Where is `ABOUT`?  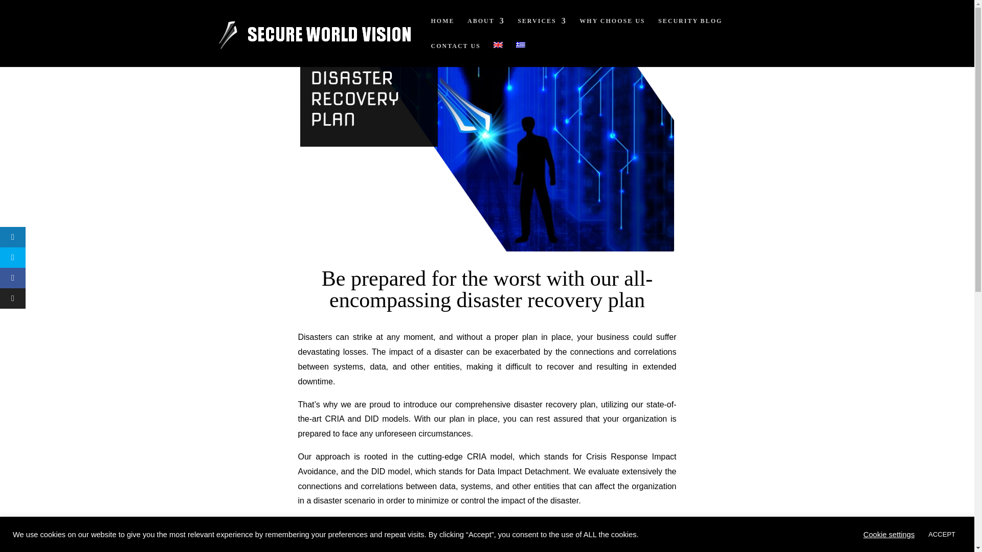
ABOUT is located at coordinates (486, 30).